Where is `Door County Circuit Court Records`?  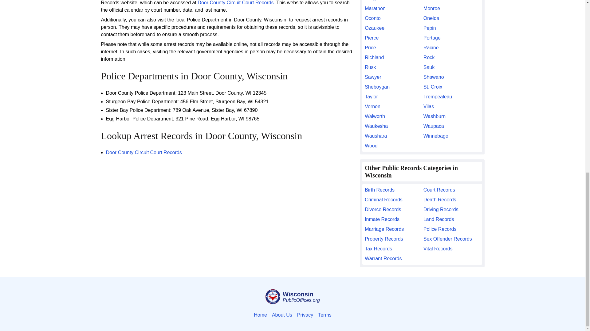
Door County Circuit Court Records is located at coordinates (144, 153).